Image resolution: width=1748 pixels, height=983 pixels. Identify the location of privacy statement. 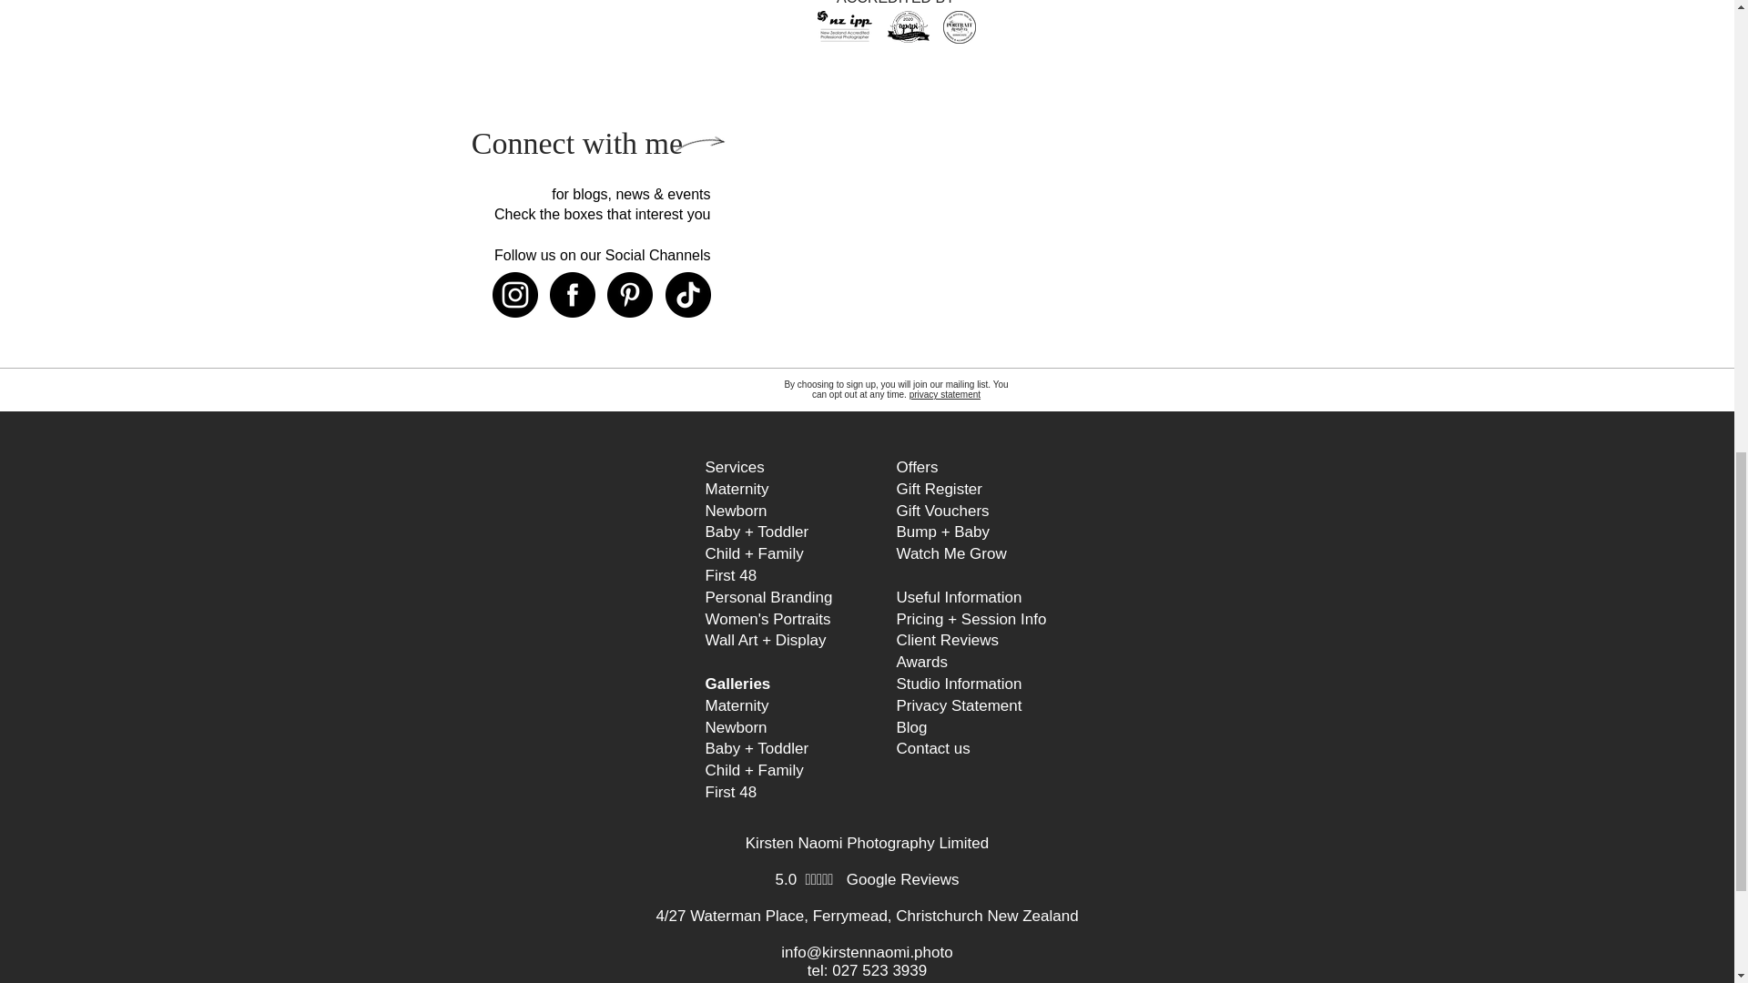
(945, 393).